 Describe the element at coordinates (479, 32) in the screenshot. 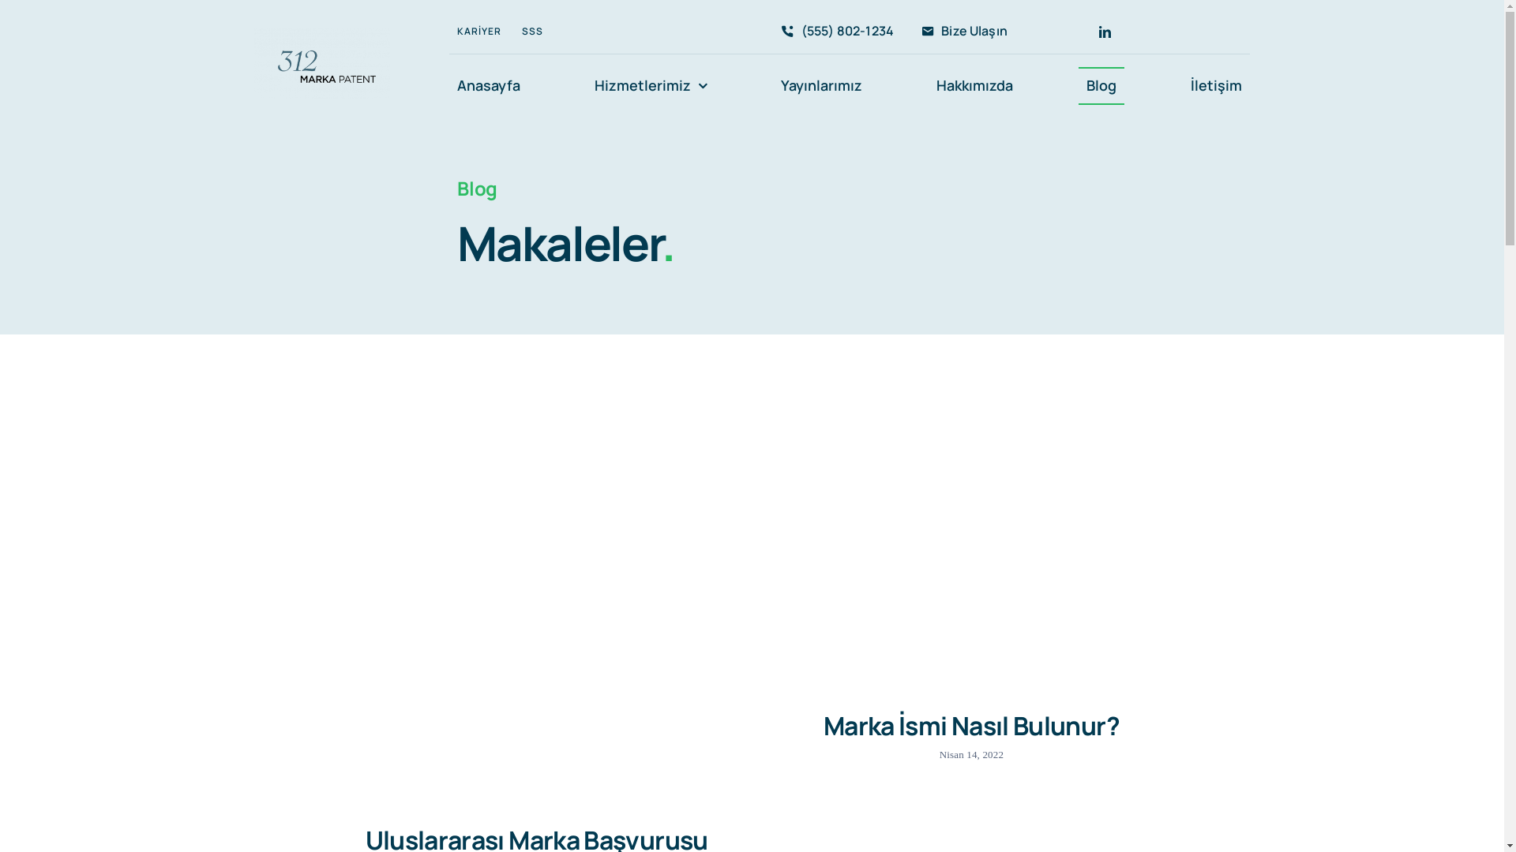

I see `KARIYER` at that location.